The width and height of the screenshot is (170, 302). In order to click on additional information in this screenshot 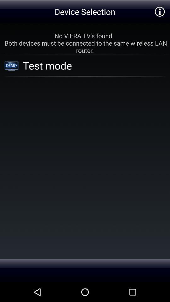, I will do `click(159, 11)`.